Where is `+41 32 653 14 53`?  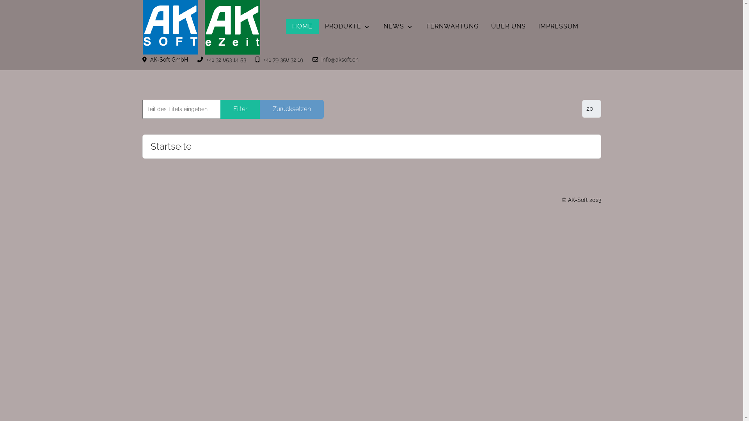 +41 32 653 14 53 is located at coordinates (226, 59).